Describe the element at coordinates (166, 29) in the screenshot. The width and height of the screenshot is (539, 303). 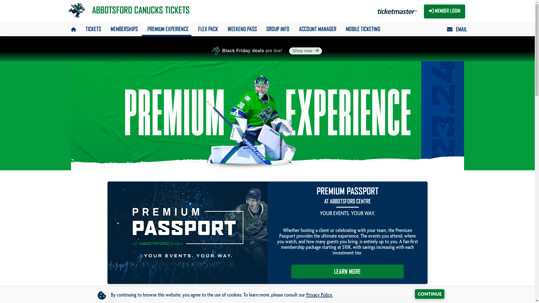
I see `PREMIUM EXPERIENCE` at that location.